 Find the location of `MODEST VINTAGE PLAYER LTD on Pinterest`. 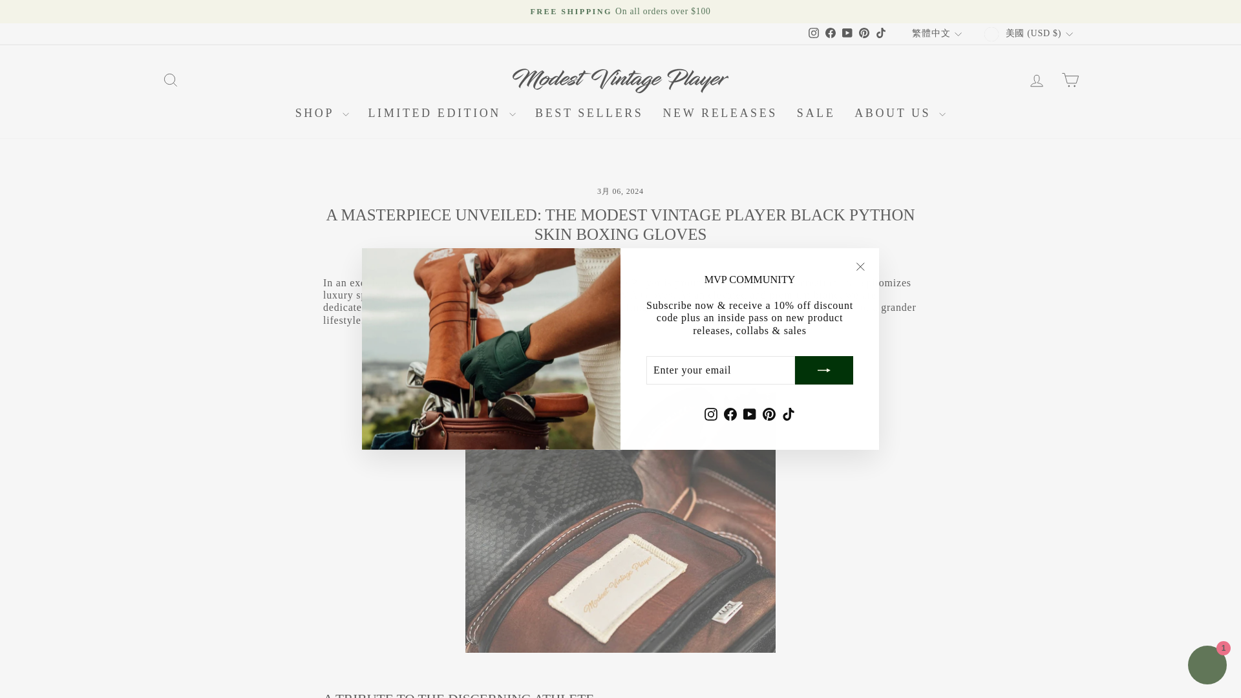

MODEST VINTAGE PLAYER LTD on Pinterest is located at coordinates (864, 34).